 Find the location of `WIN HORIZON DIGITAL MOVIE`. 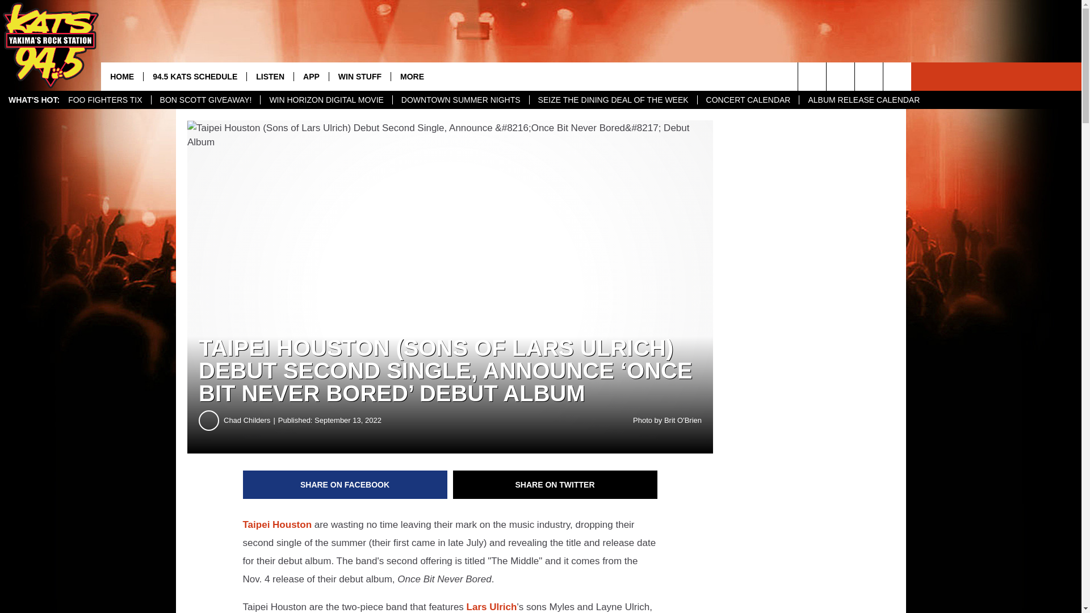

WIN HORIZON DIGITAL MOVIE is located at coordinates (326, 100).